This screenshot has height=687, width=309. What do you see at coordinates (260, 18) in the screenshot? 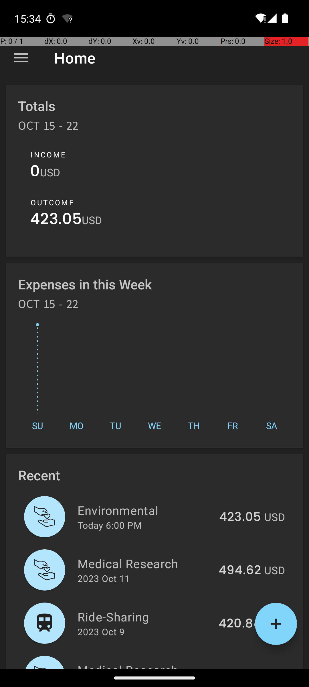
I see `Wifi signal full.,No internet` at bounding box center [260, 18].